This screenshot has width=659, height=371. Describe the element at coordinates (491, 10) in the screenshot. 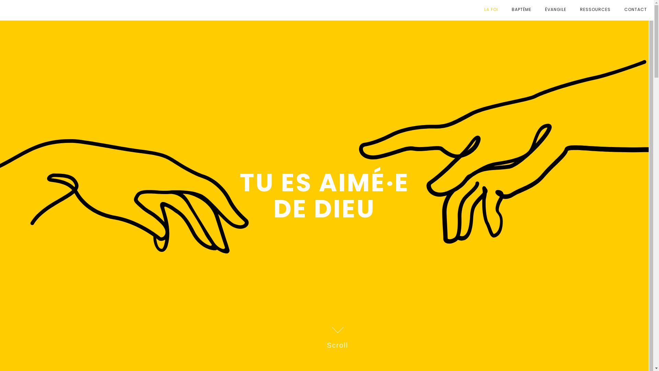

I see `LA FOI` at that location.